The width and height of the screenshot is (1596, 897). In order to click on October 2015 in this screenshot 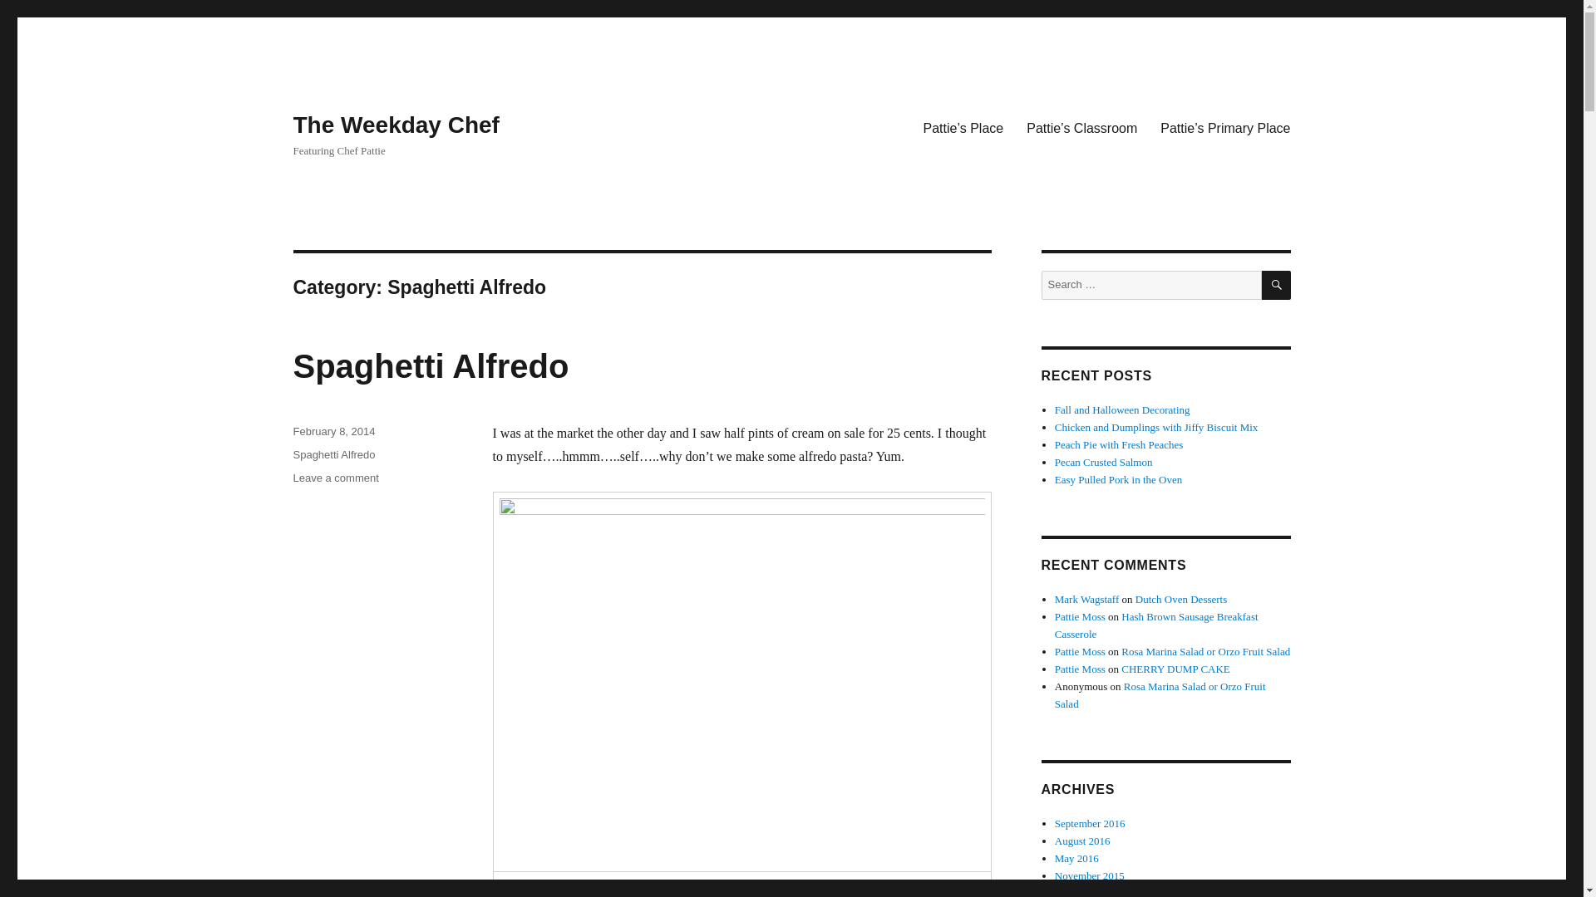, I will do `click(333, 455)`.